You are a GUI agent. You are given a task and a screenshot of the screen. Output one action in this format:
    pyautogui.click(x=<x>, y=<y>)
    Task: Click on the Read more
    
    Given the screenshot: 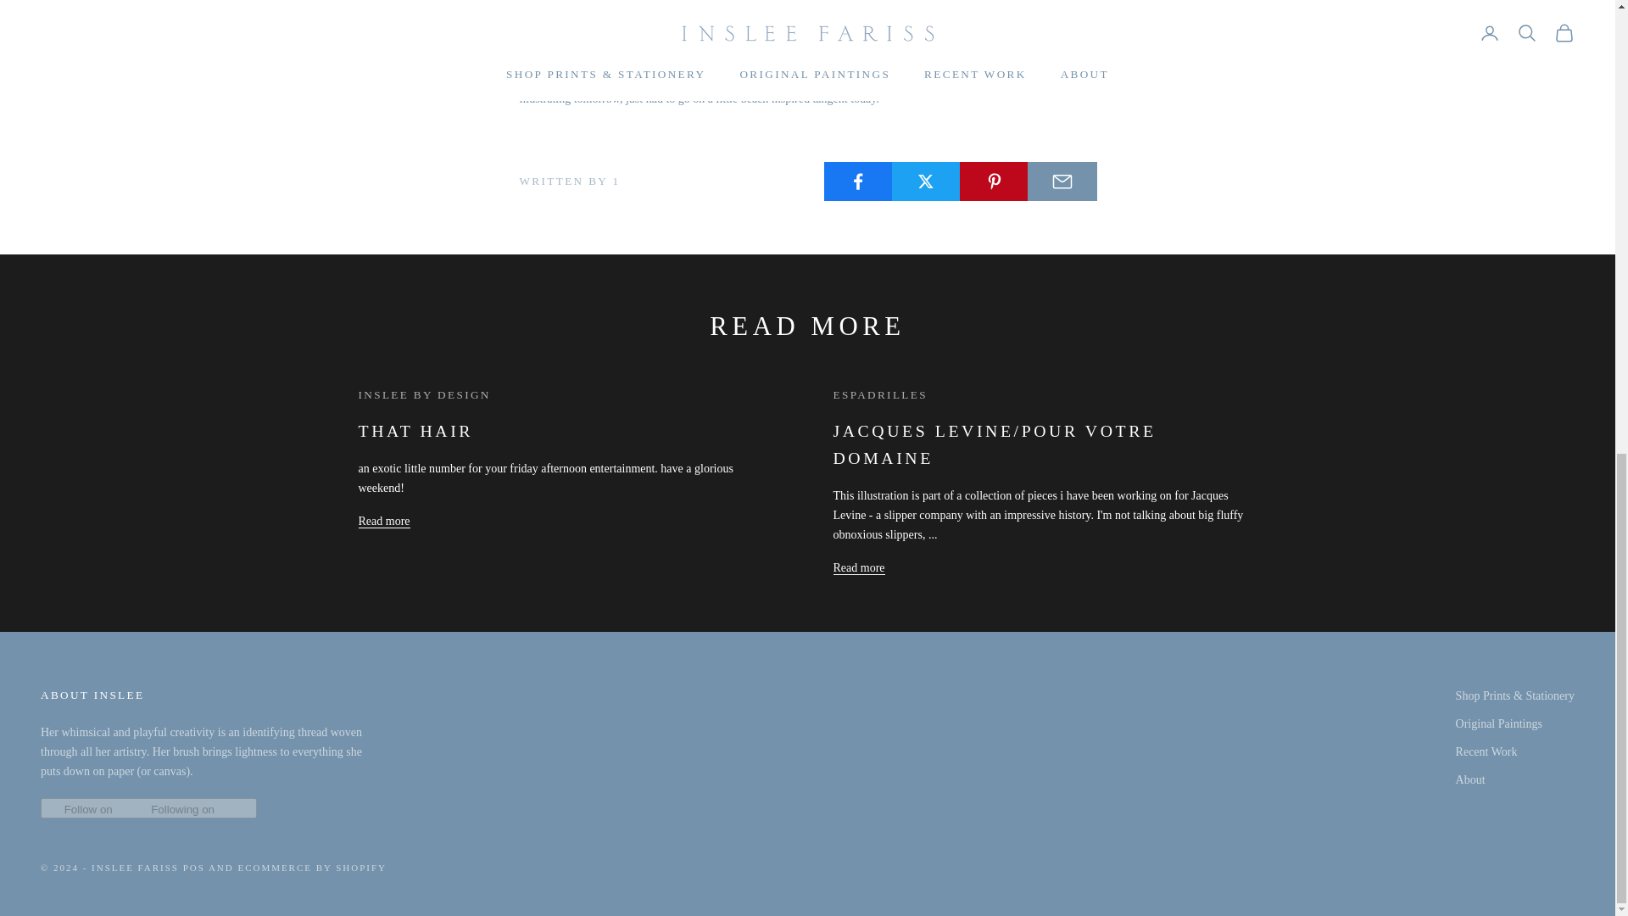 What is the action you would take?
    pyautogui.click(x=383, y=521)
    